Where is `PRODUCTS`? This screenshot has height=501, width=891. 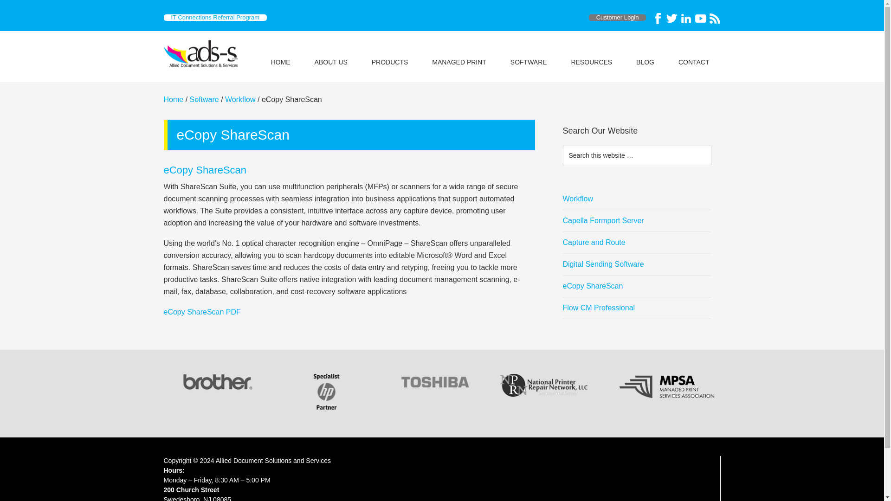 PRODUCTS is located at coordinates (390, 53).